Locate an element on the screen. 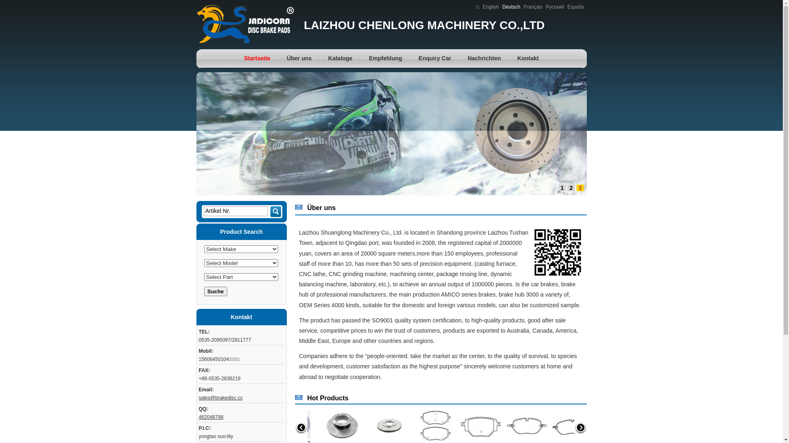 The width and height of the screenshot is (789, 443). 2 is located at coordinates (571, 188).